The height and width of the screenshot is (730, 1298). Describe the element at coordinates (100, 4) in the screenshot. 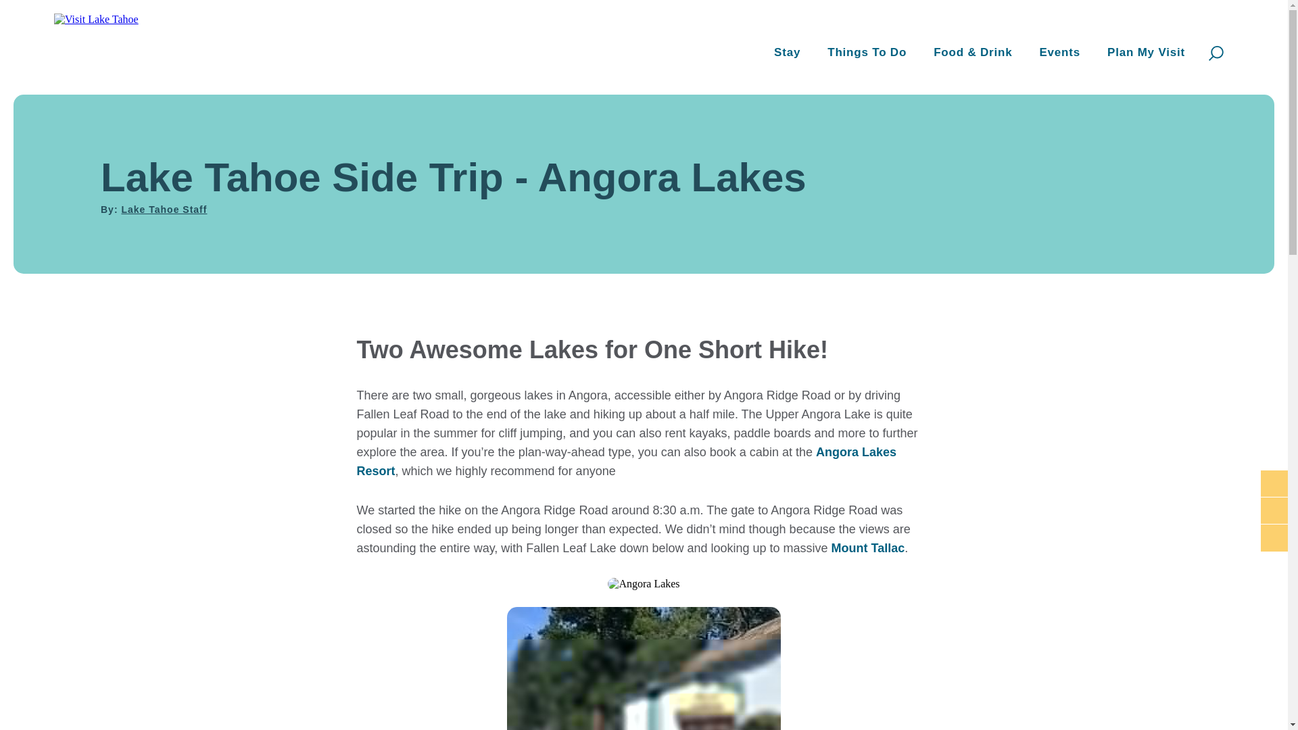

I see `Visit Lake Tahoe` at that location.